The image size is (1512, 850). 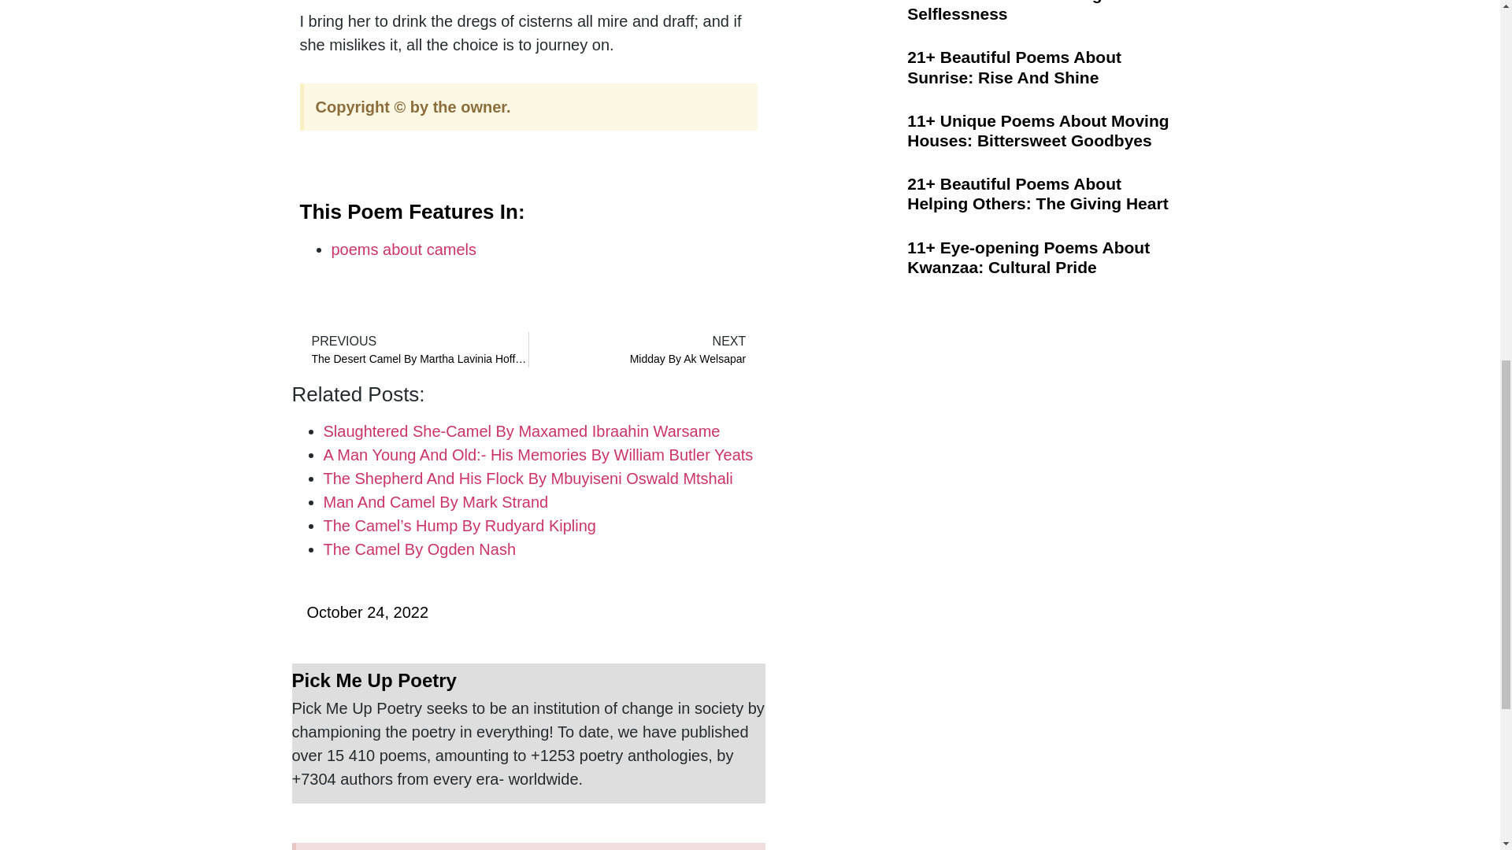 What do you see at coordinates (435, 502) in the screenshot?
I see `Man And Camel By Mark Strand` at bounding box center [435, 502].